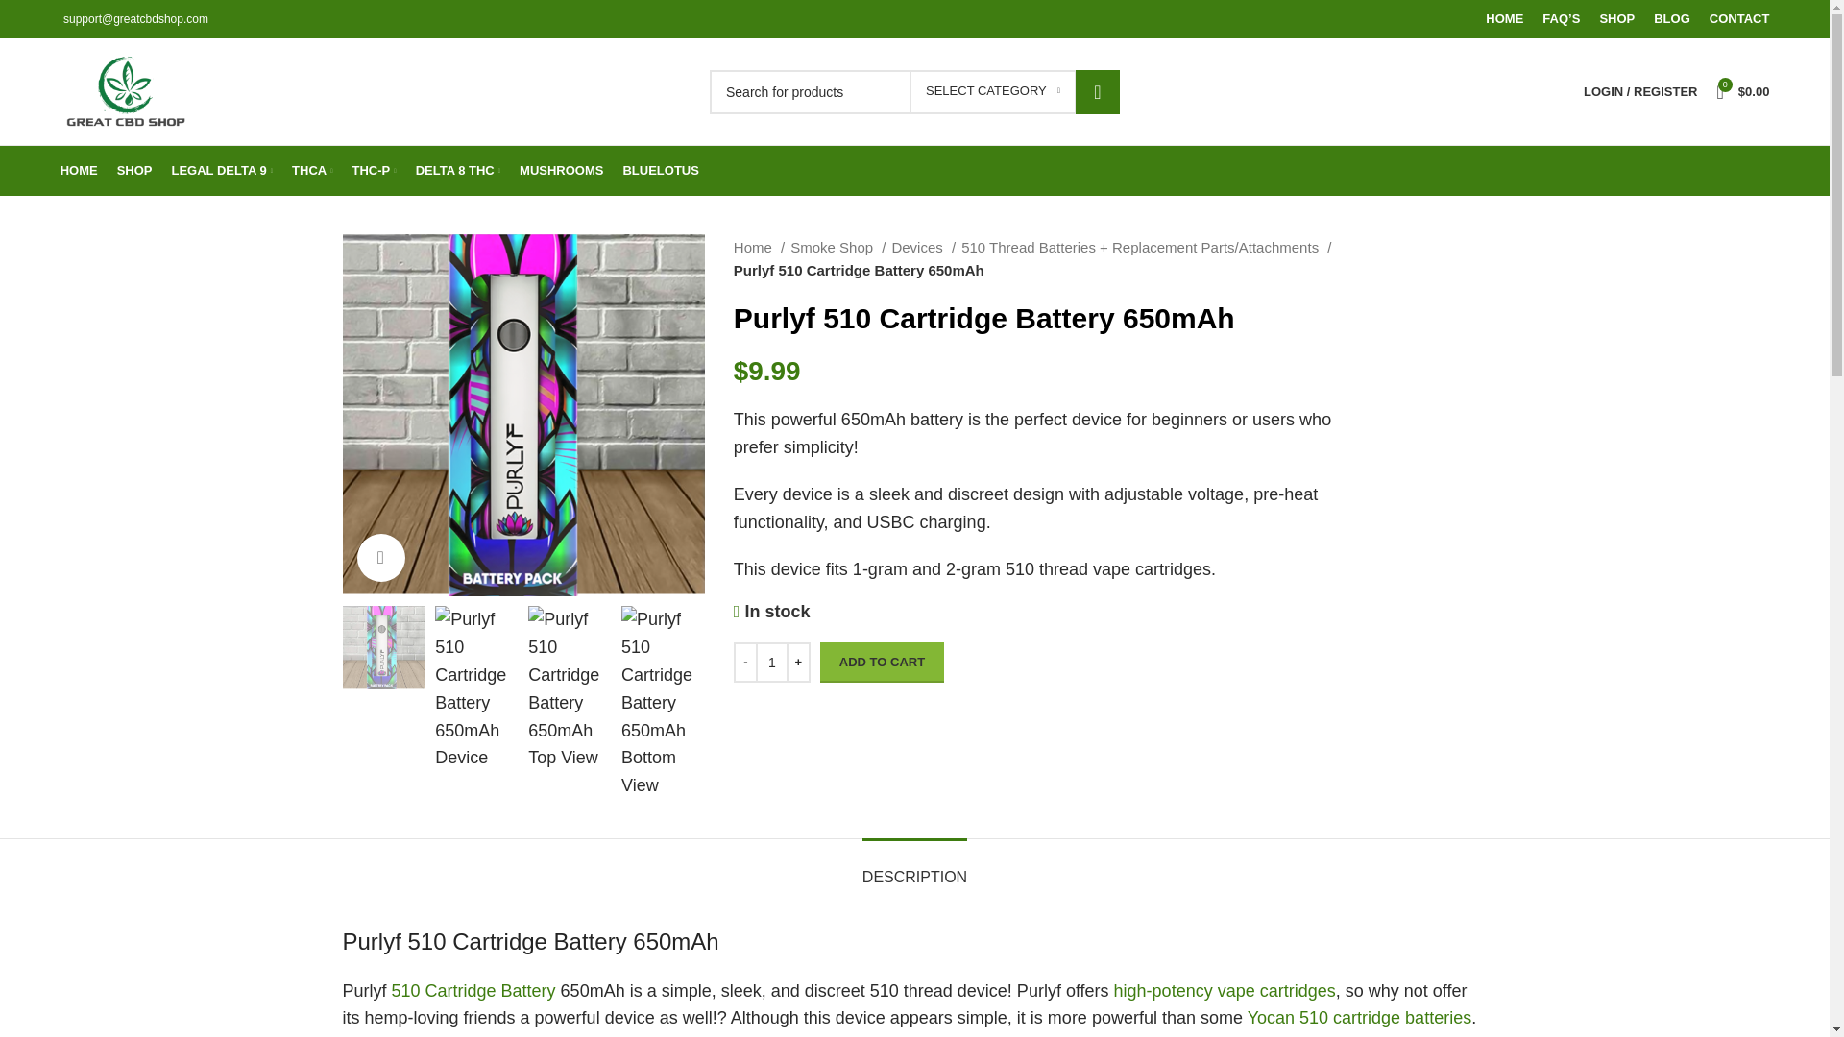  I want to click on HOME, so click(1504, 19).